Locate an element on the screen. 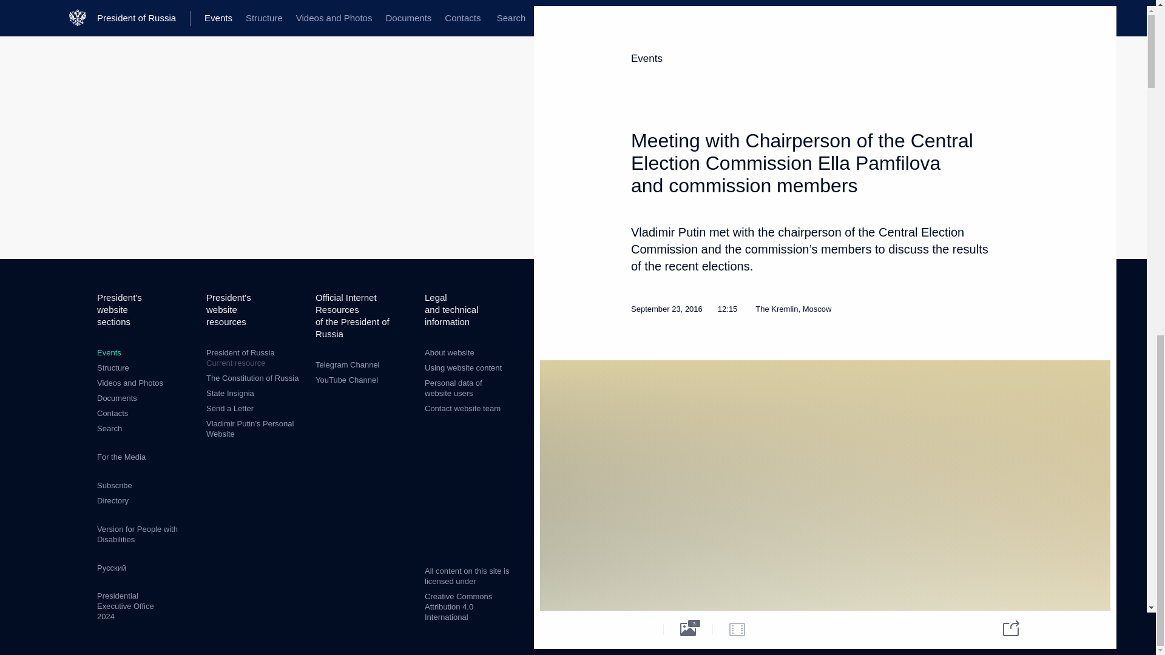 The height and width of the screenshot is (655, 1165). Structure is located at coordinates (113, 368).